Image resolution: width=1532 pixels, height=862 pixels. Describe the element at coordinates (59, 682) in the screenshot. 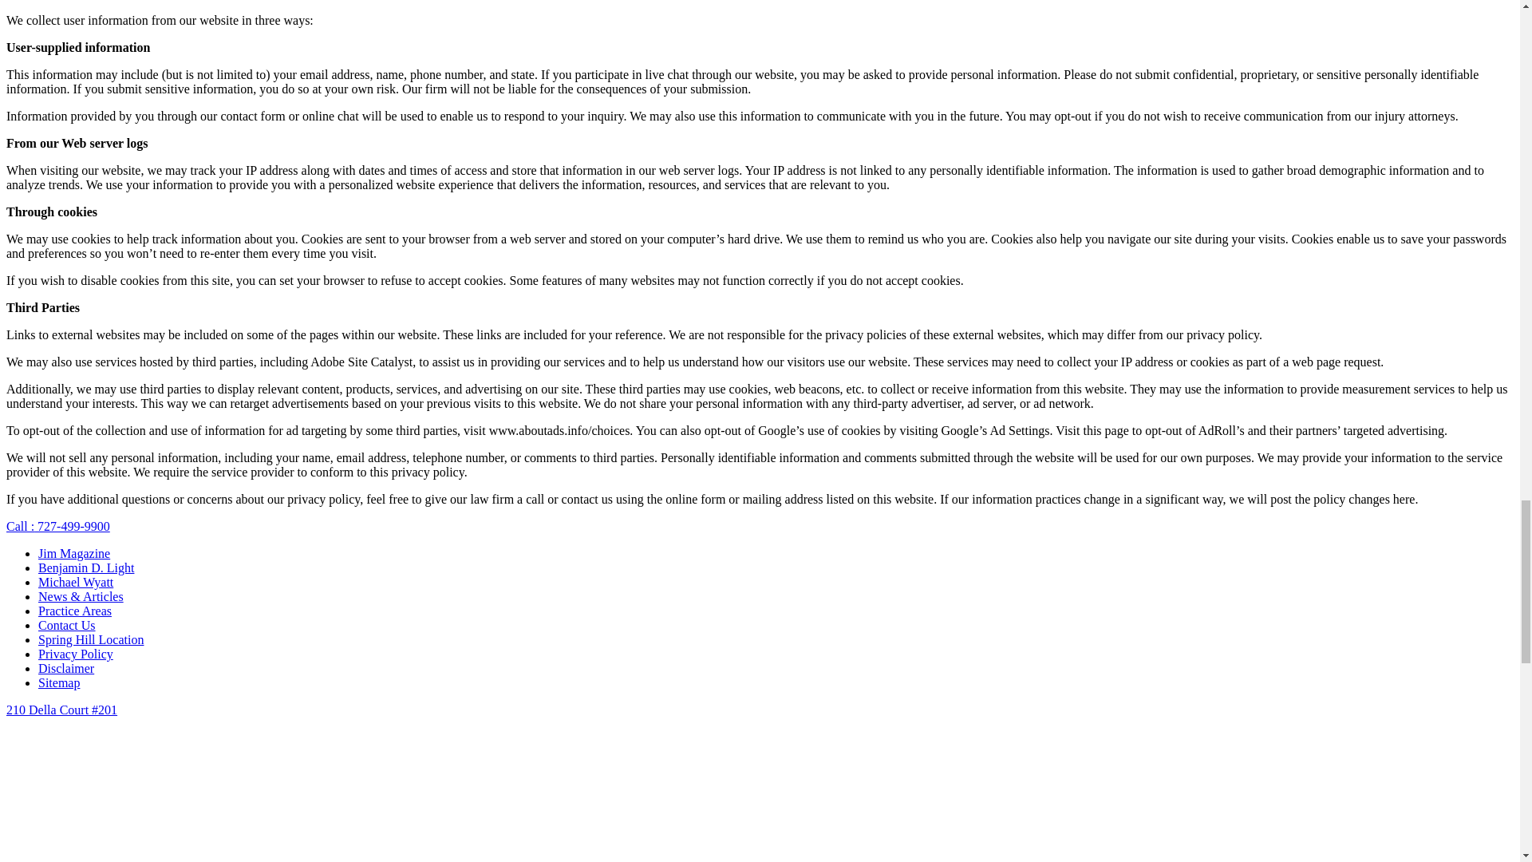

I see `Sitemap` at that location.